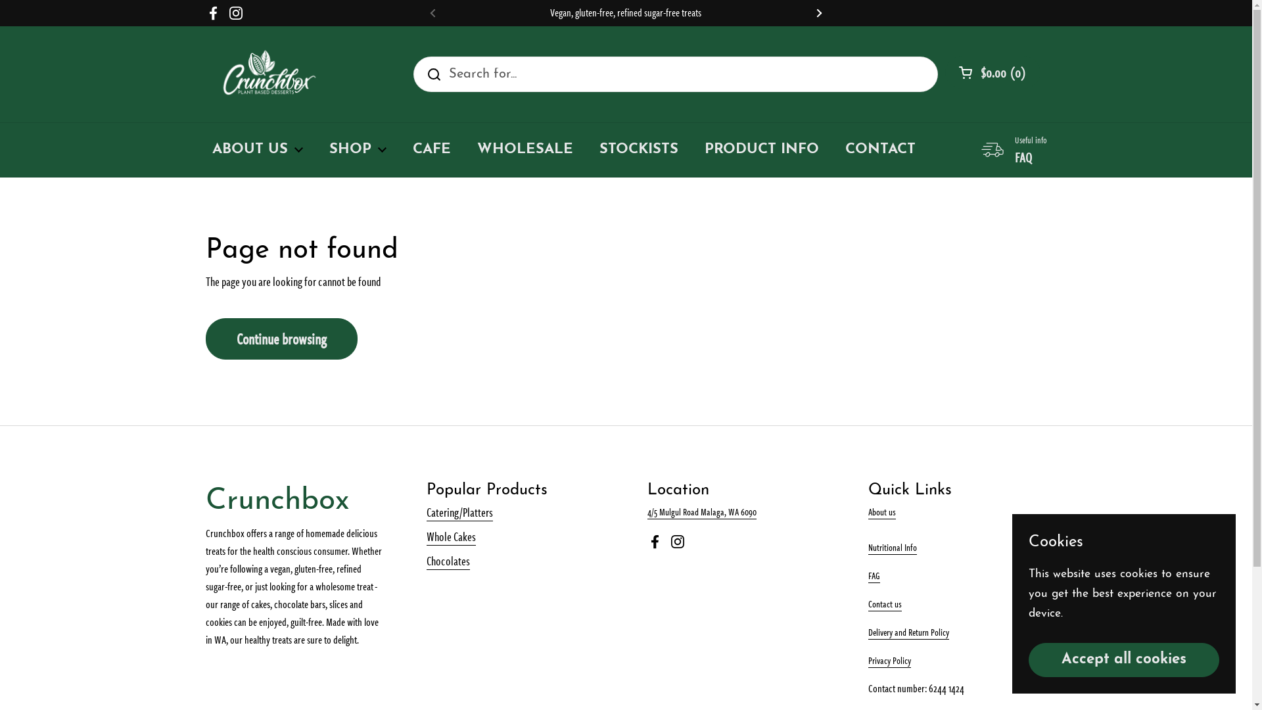  I want to click on STOCKISTS, so click(639, 150).